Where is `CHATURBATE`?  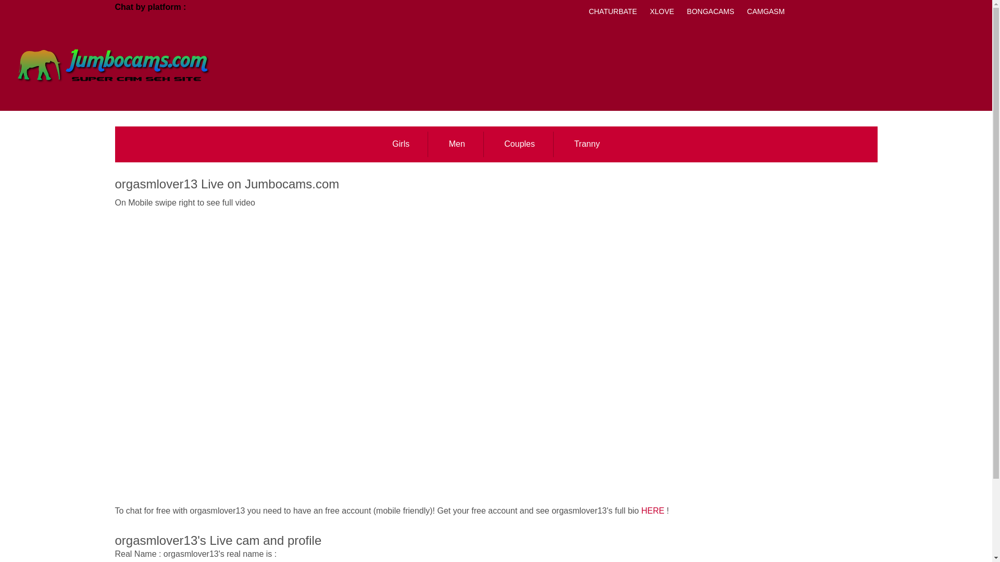 CHATURBATE is located at coordinates (612, 11).